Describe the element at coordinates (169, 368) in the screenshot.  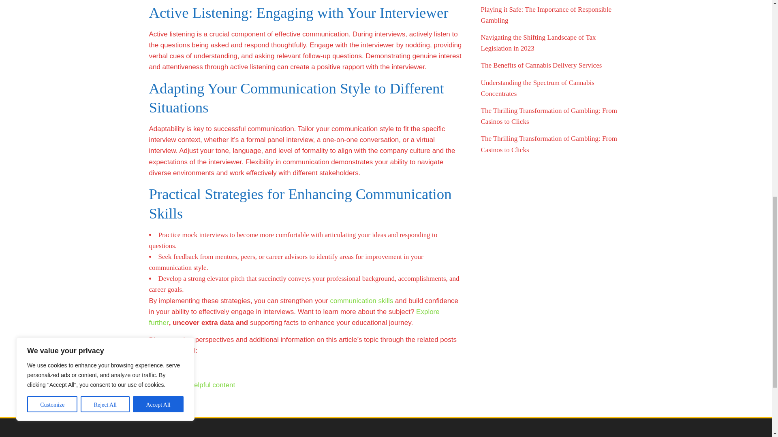
I see `Assess more` at that location.